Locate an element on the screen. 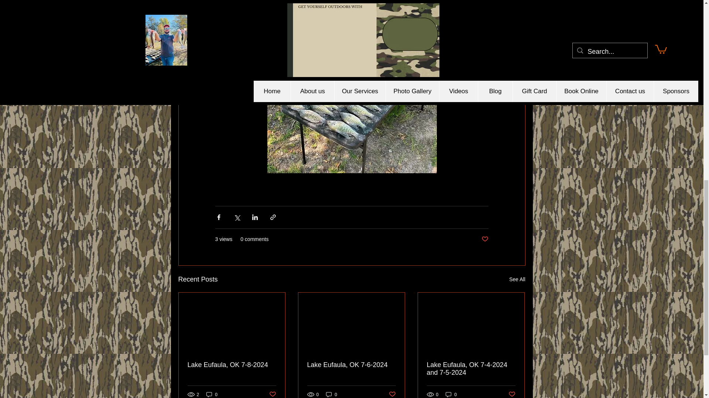  See All is located at coordinates (517, 279).